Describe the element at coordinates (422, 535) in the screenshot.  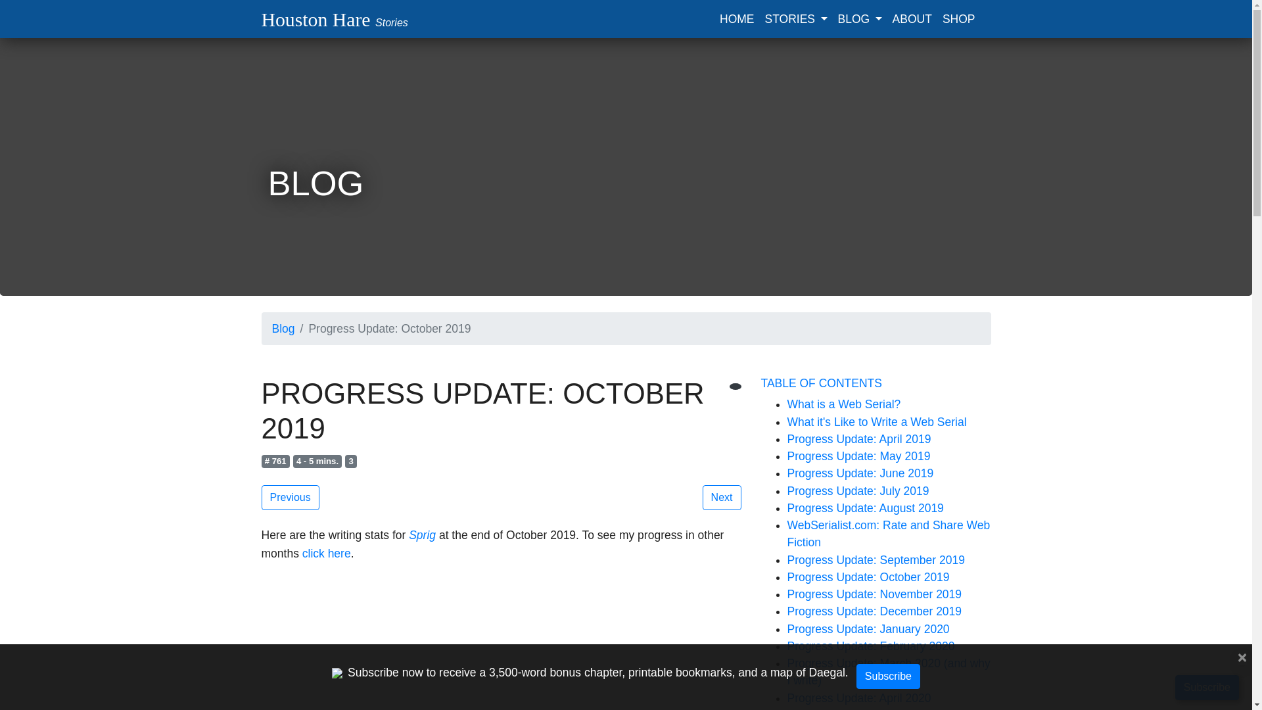
I see `Sprig` at that location.